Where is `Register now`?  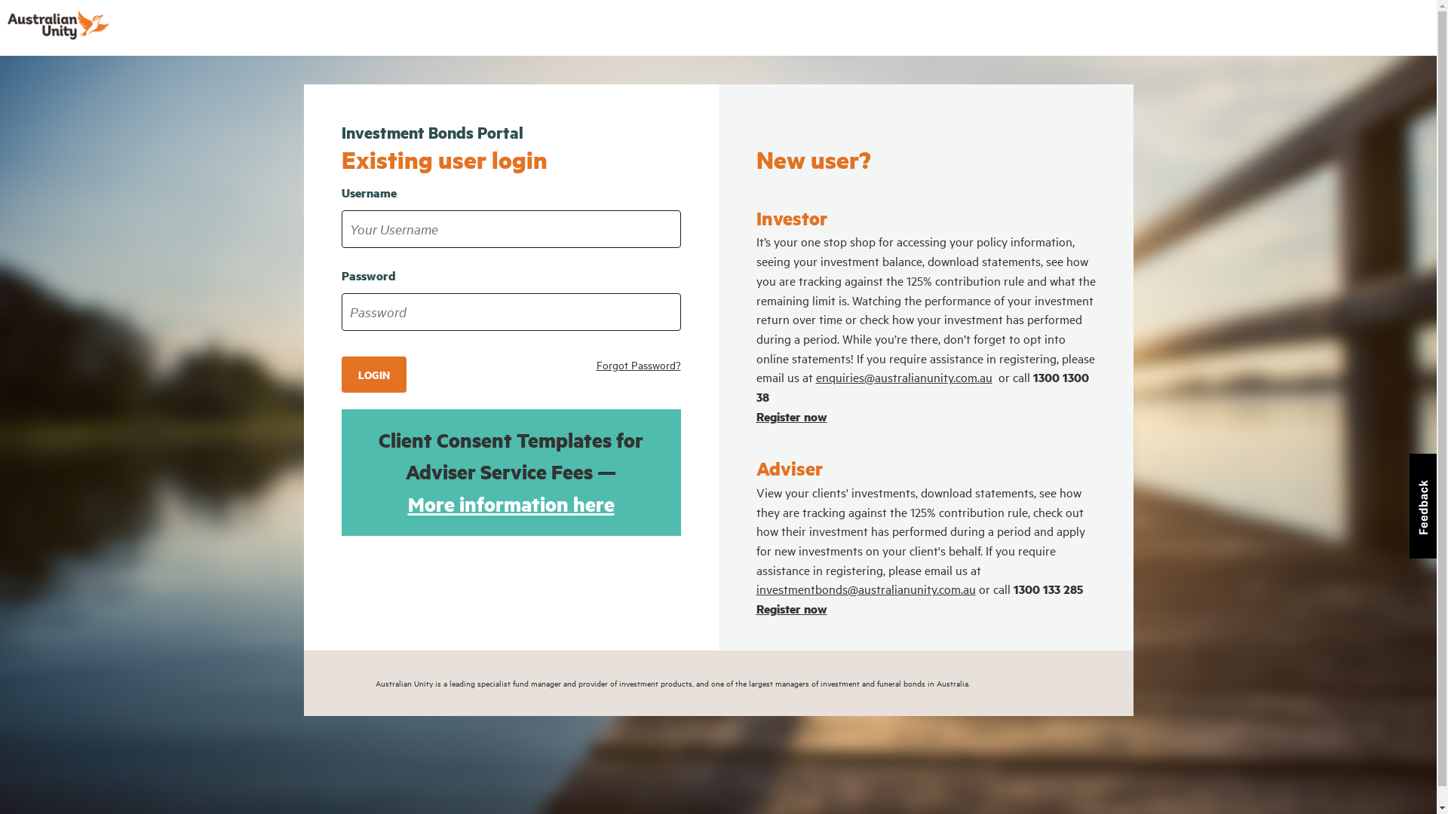 Register now is located at coordinates (791, 609).